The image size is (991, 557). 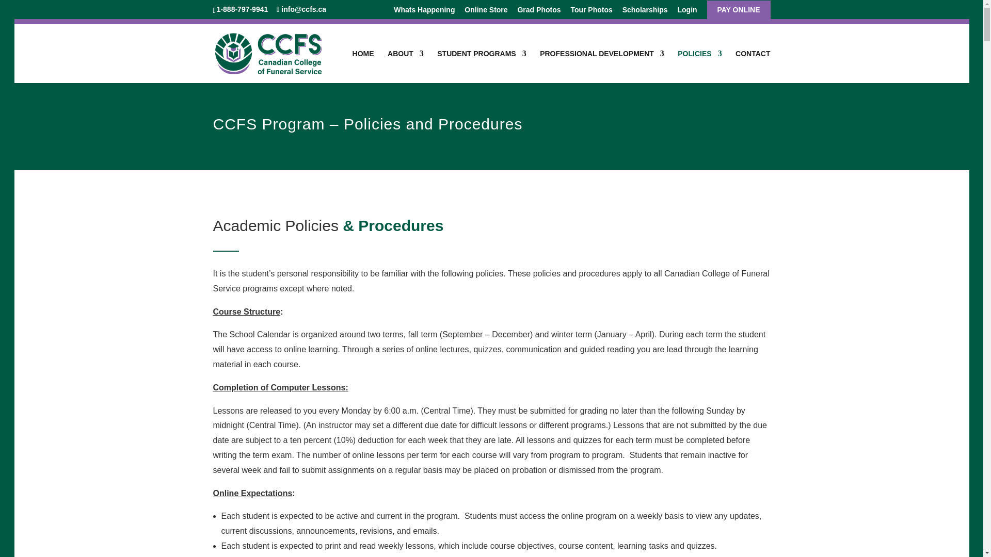 What do you see at coordinates (686, 12) in the screenshot?
I see `Login` at bounding box center [686, 12].